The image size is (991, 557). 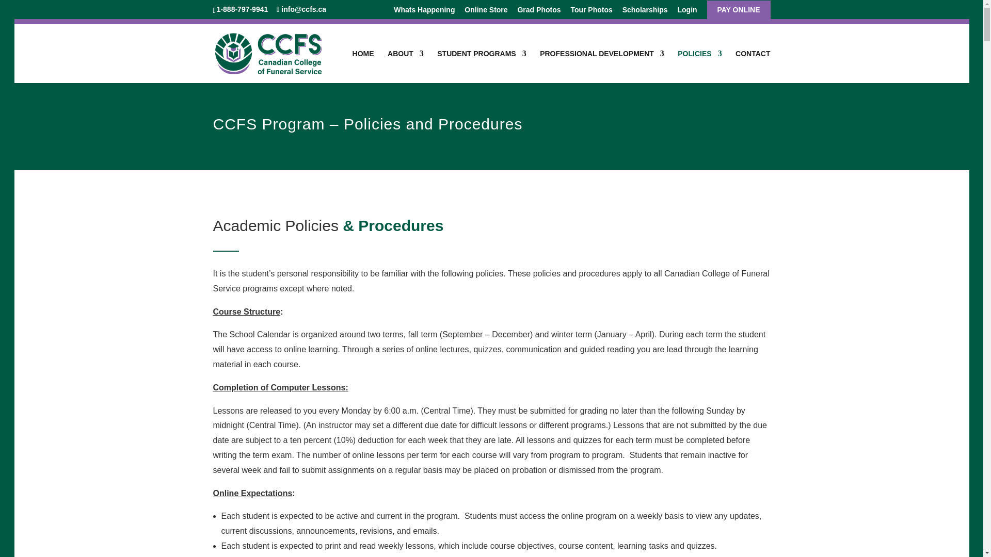 What do you see at coordinates (686, 12) in the screenshot?
I see `Login` at bounding box center [686, 12].